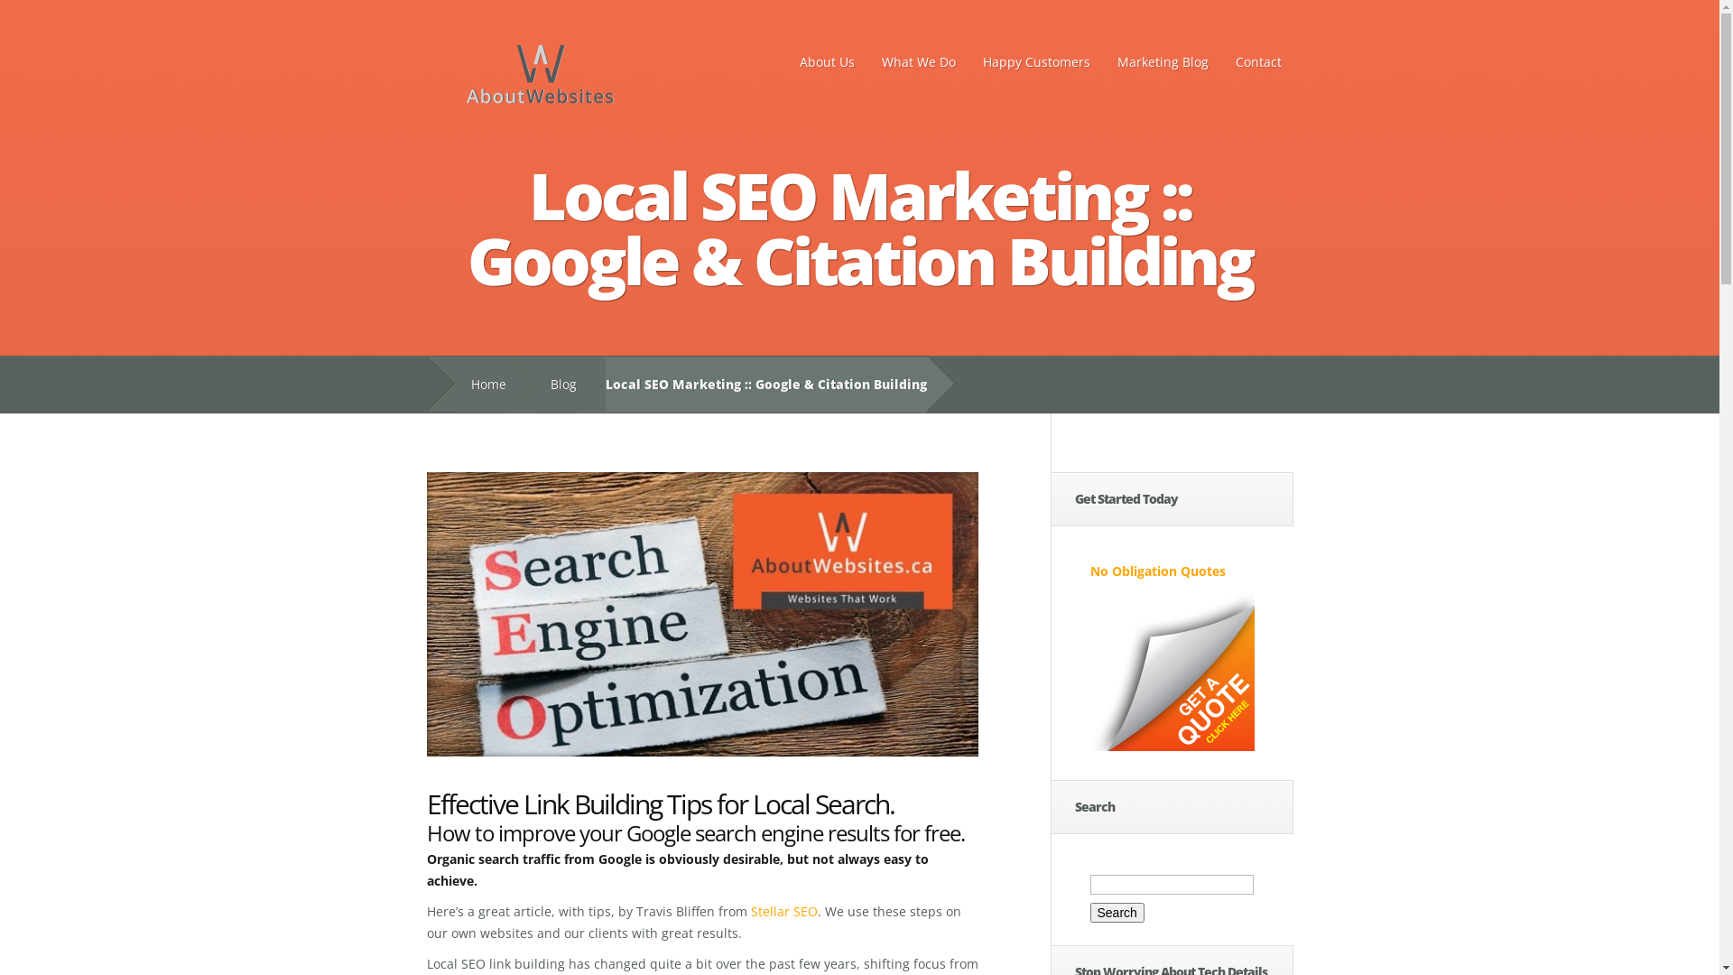  Describe the element at coordinates (827, 62) in the screenshot. I see `About Us` at that location.